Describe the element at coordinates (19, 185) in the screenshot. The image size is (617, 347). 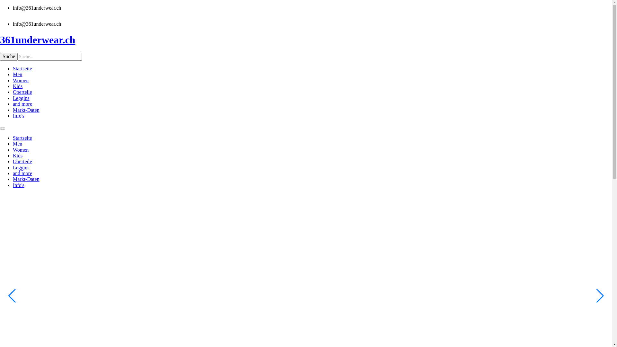
I see `Info's` at that location.